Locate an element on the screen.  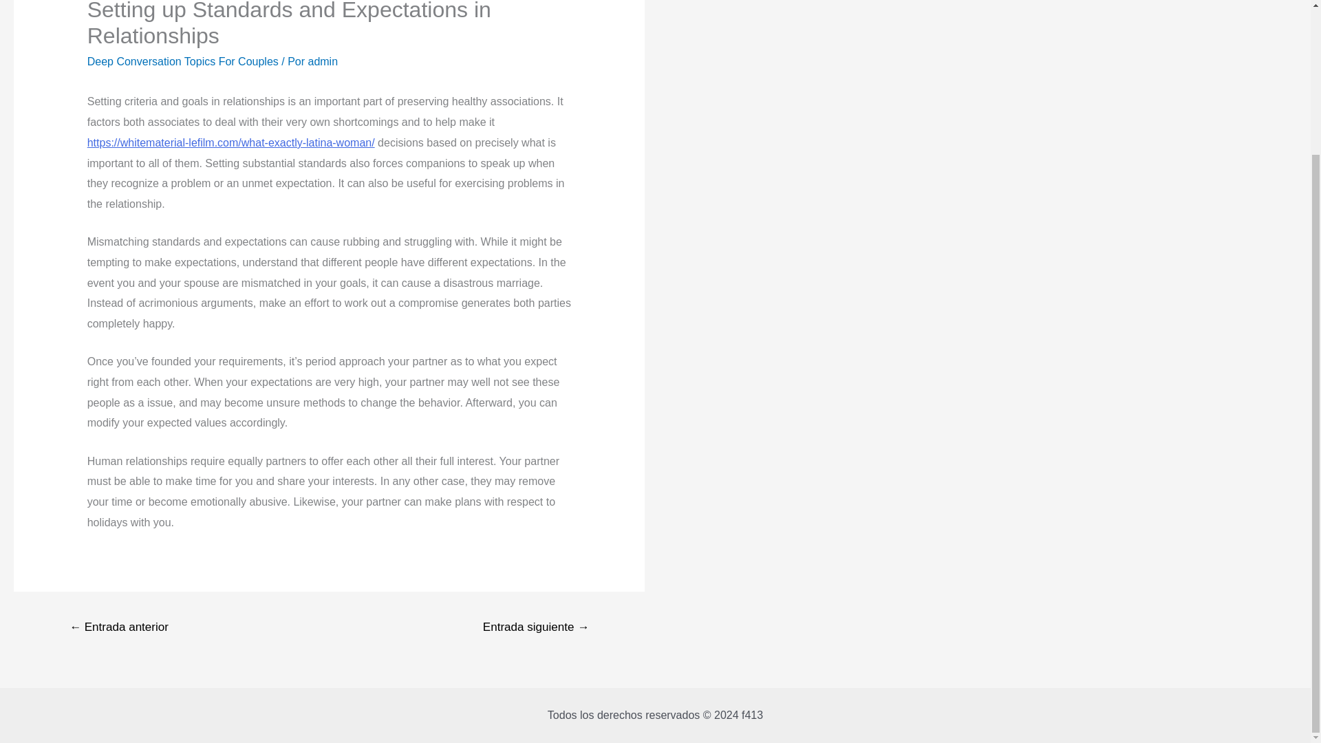
Ver todas las entradas de admin is located at coordinates (323, 62).